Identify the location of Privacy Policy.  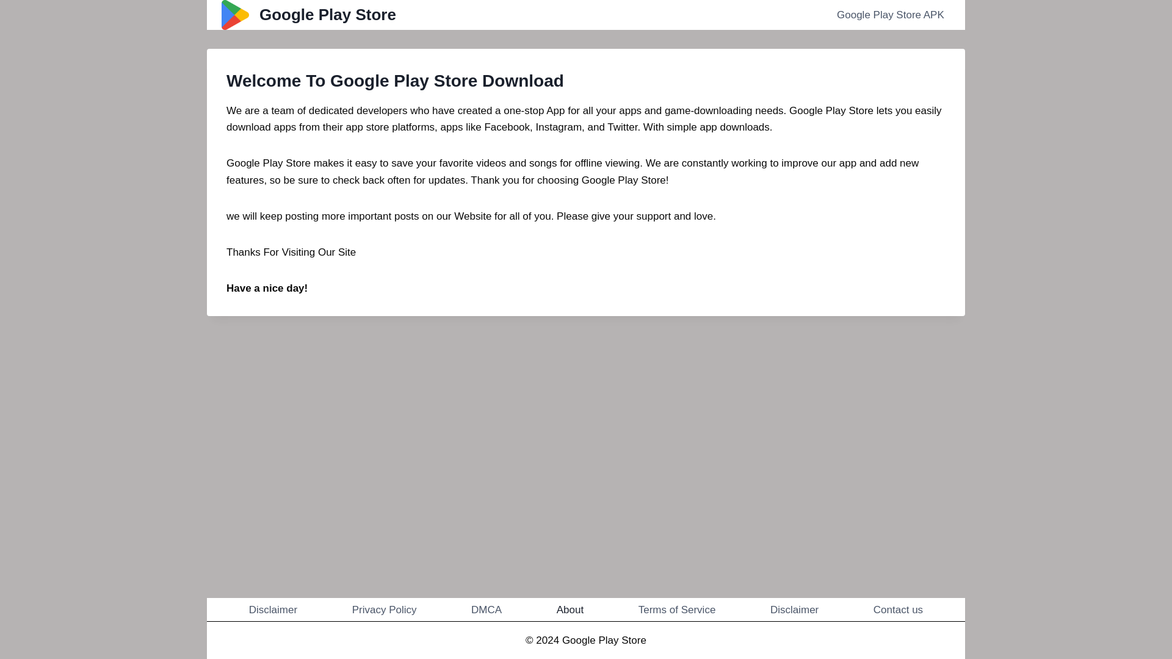
(385, 609).